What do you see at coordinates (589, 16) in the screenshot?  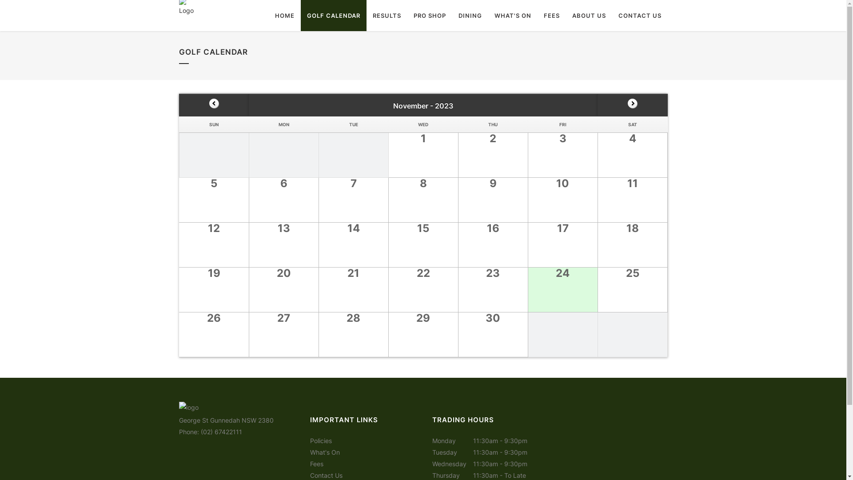 I see `ABOUT US` at bounding box center [589, 16].